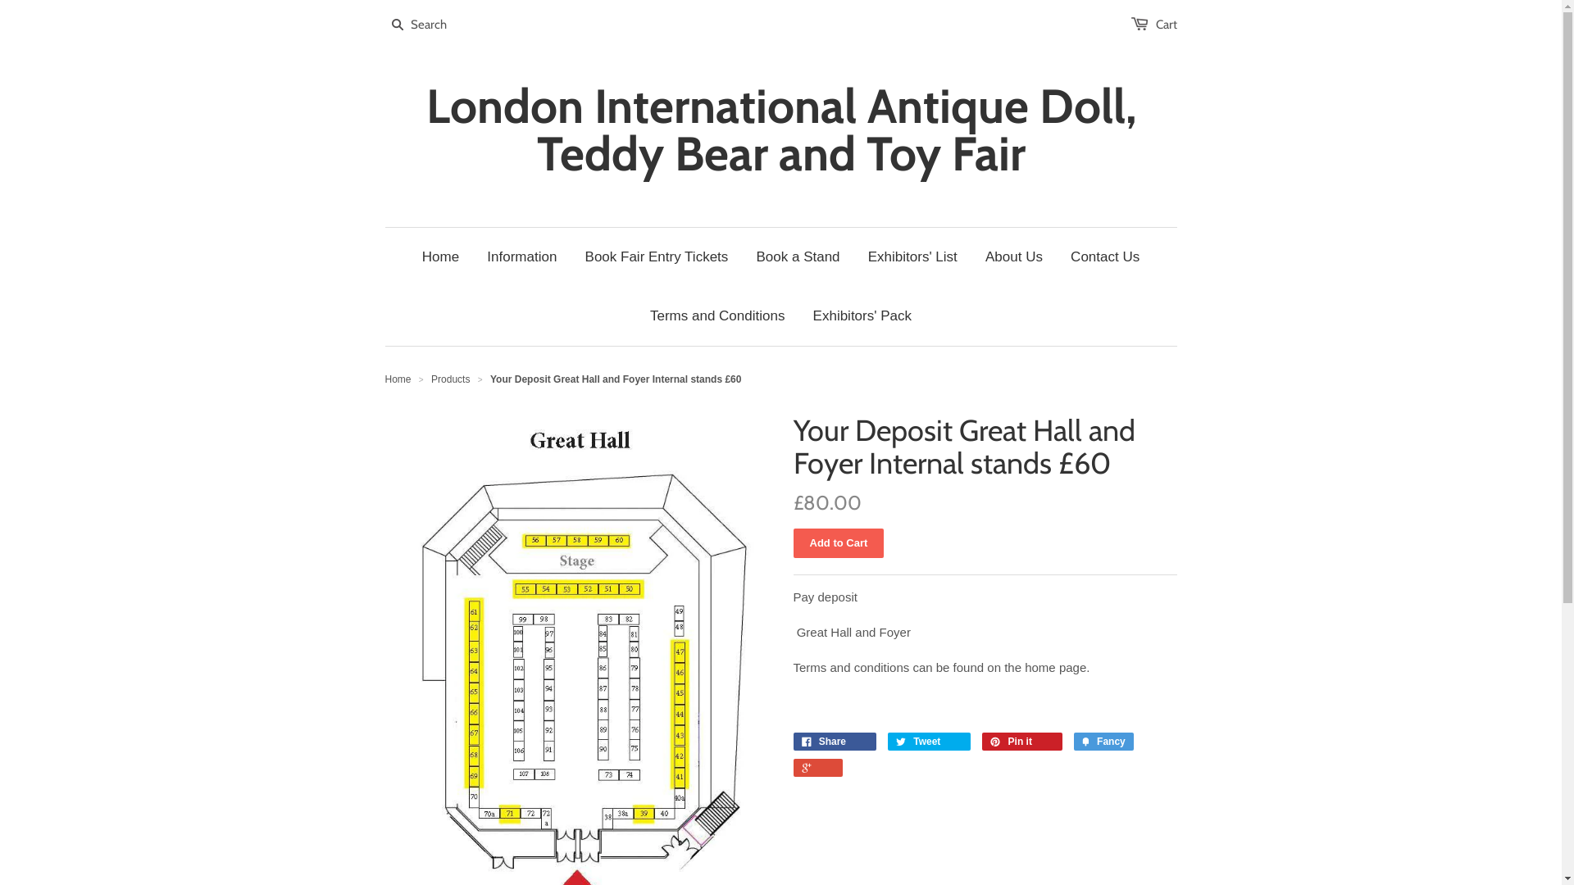 This screenshot has height=885, width=1574. What do you see at coordinates (521, 257) in the screenshot?
I see `Information` at bounding box center [521, 257].